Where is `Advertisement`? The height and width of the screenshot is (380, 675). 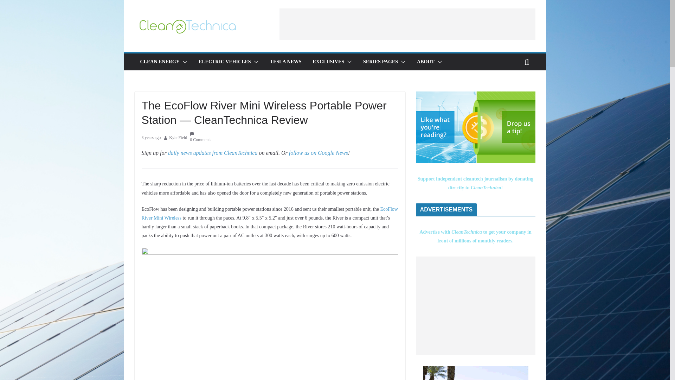
Advertisement is located at coordinates (475, 305).